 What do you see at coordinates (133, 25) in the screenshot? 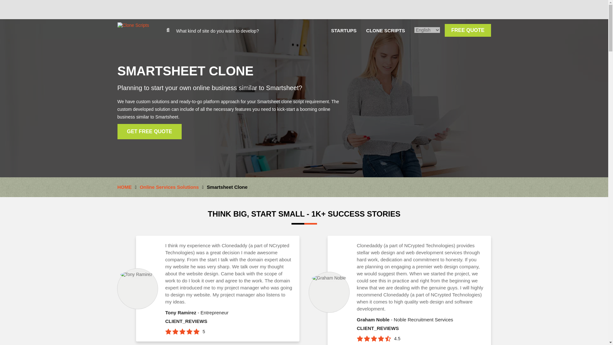
I see `Clone Scripts` at bounding box center [133, 25].